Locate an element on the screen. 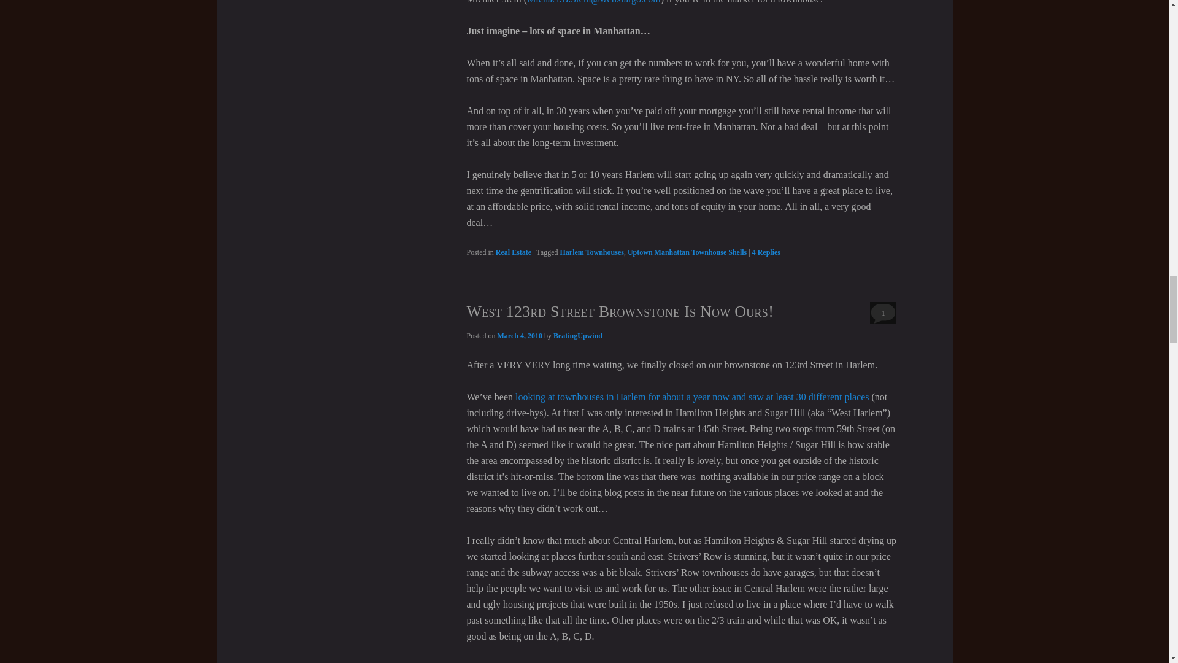 This screenshot has height=663, width=1178. View all posts by BeatingUpwind is located at coordinates (578, 336).